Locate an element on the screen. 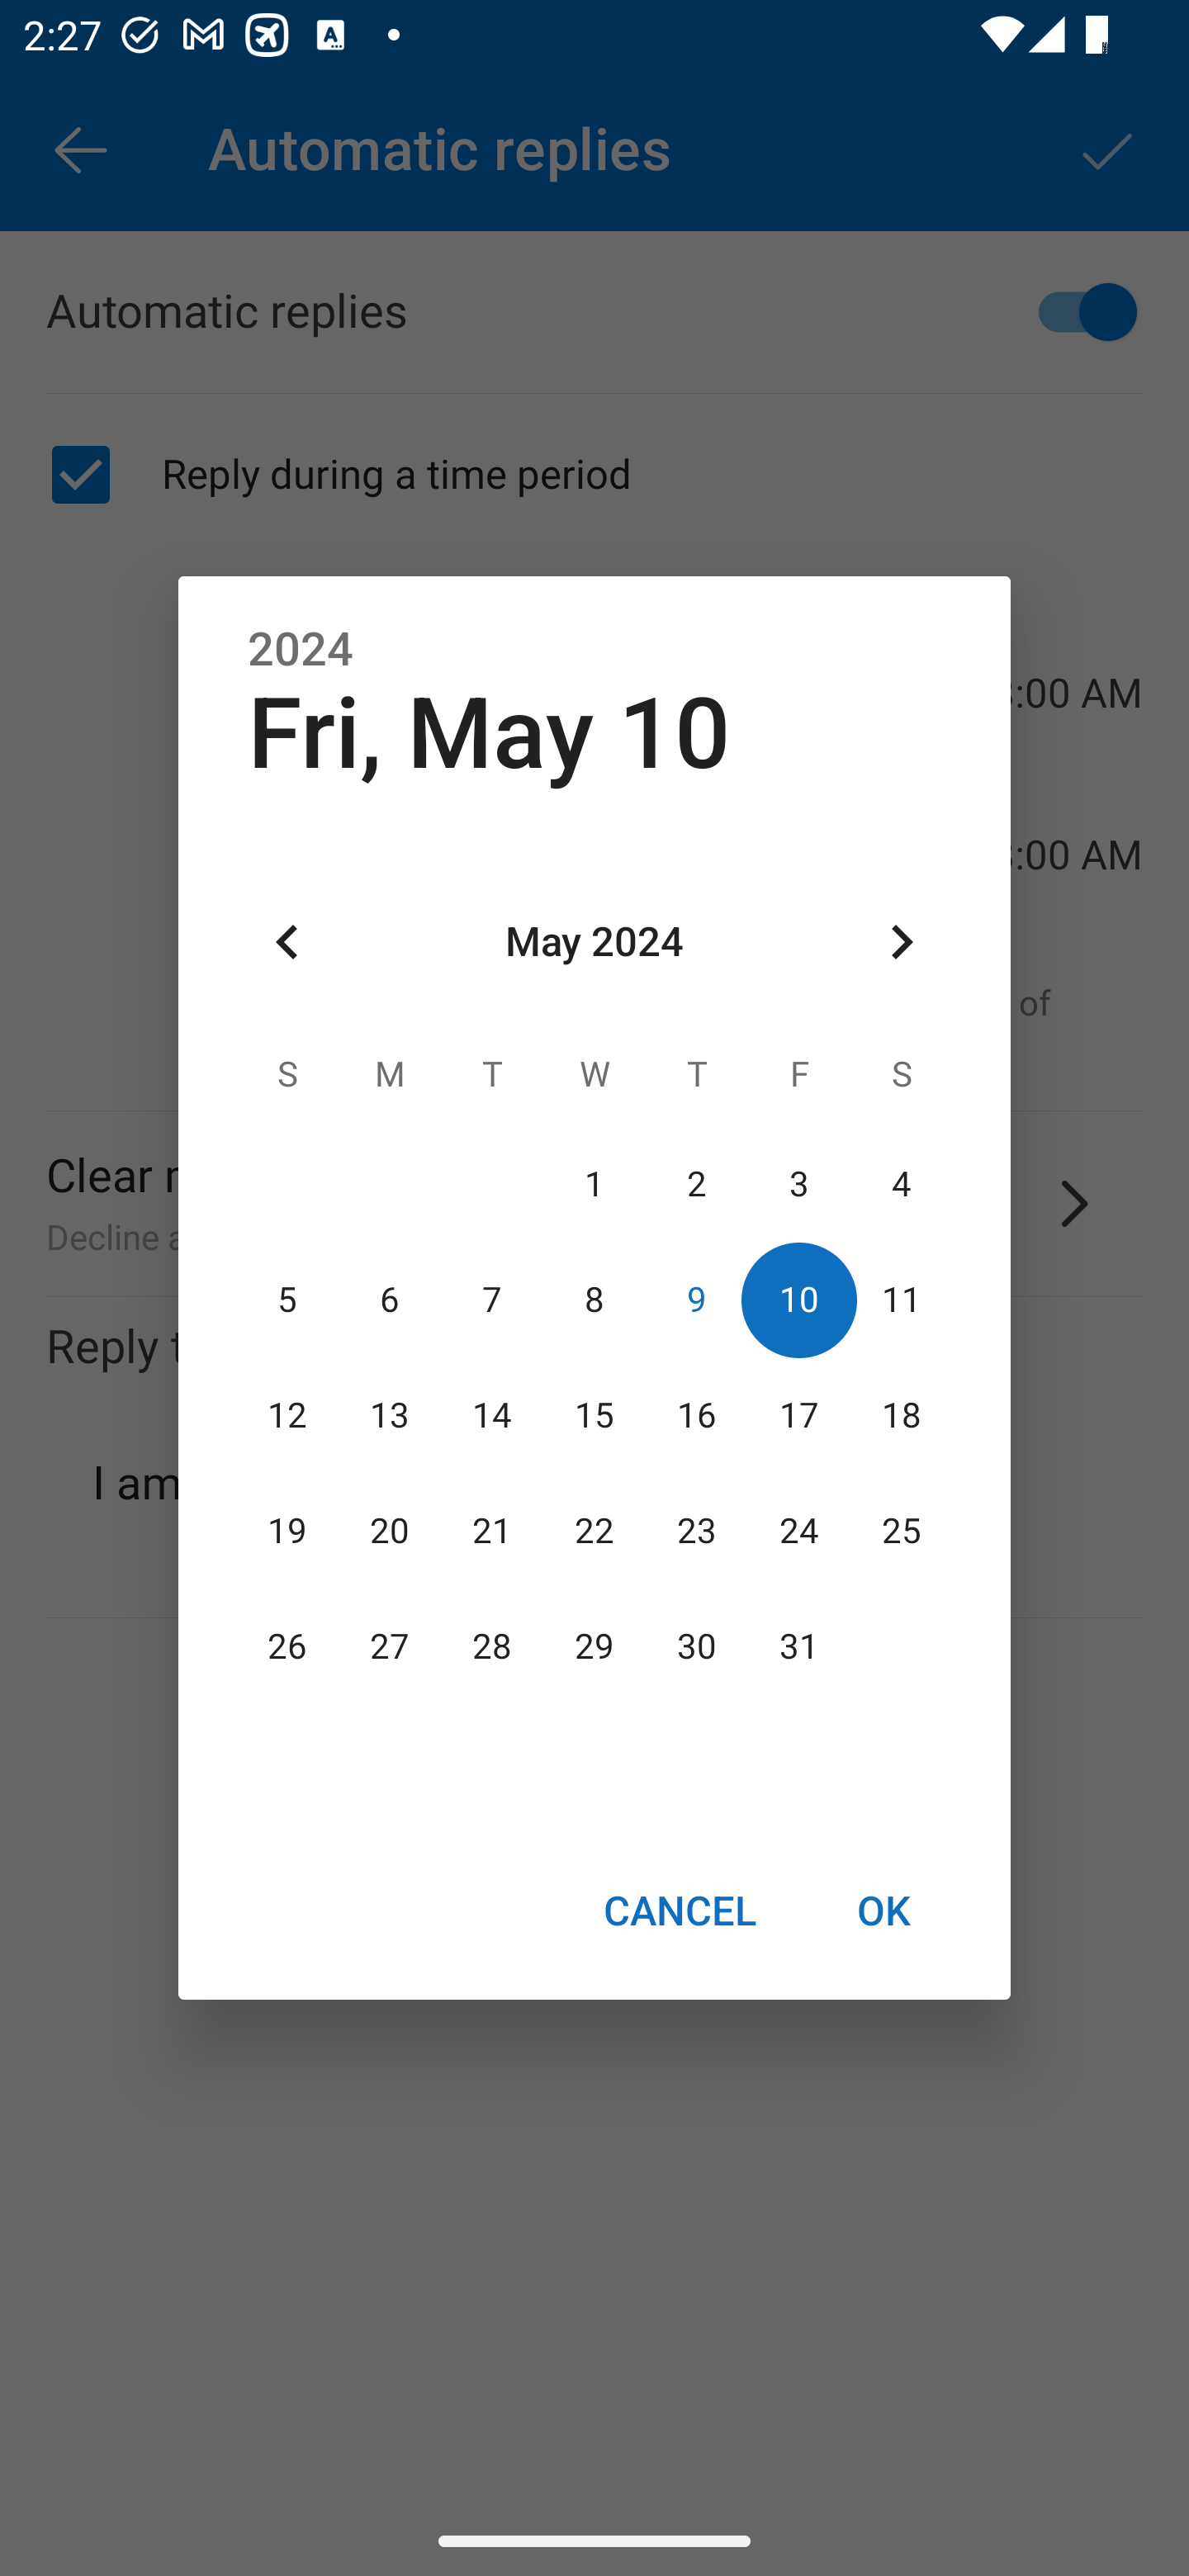 The width and height of the screenshot is (1189, 2576). 20 20 May 2024 is located at coordinates (390, 1531).